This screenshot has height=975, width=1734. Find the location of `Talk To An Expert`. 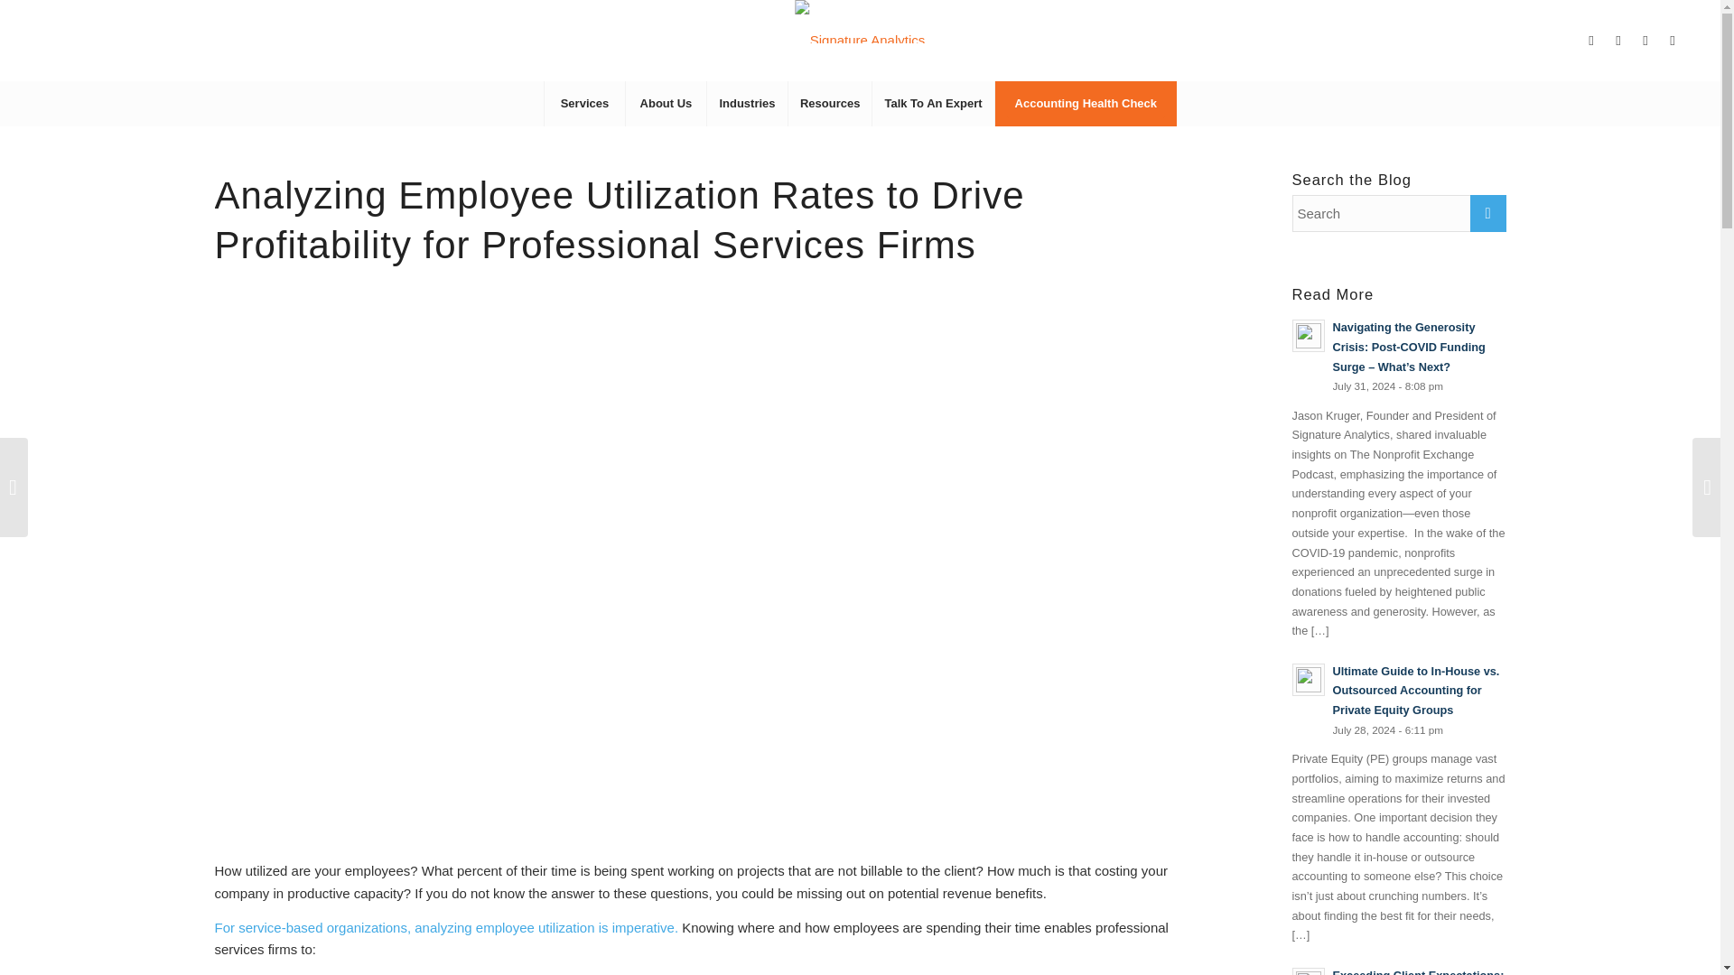

Talk To An Expert is located at coordinates (932, 103).